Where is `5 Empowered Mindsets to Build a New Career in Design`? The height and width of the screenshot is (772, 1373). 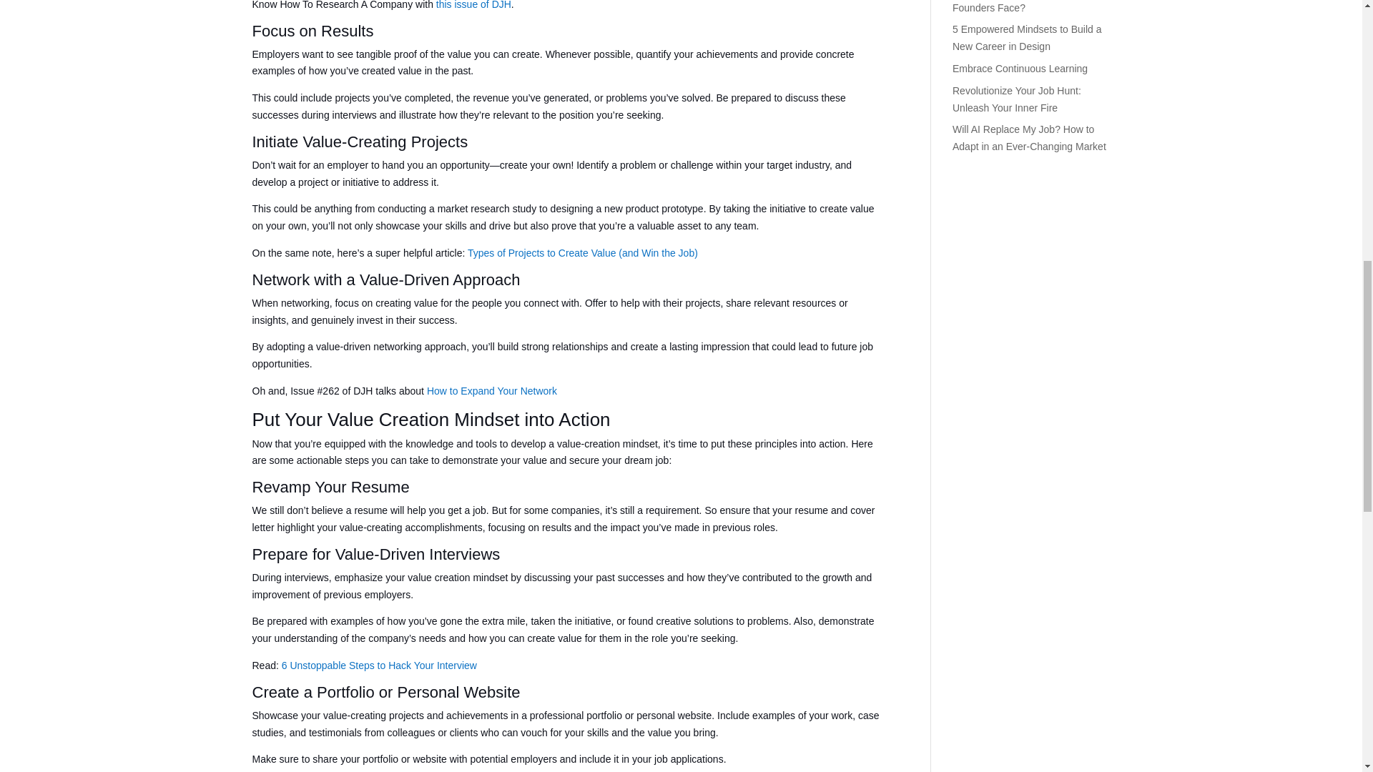
5 Empowered Mindsets to Build a New Career in Design is located at coordinates (1027, 38).